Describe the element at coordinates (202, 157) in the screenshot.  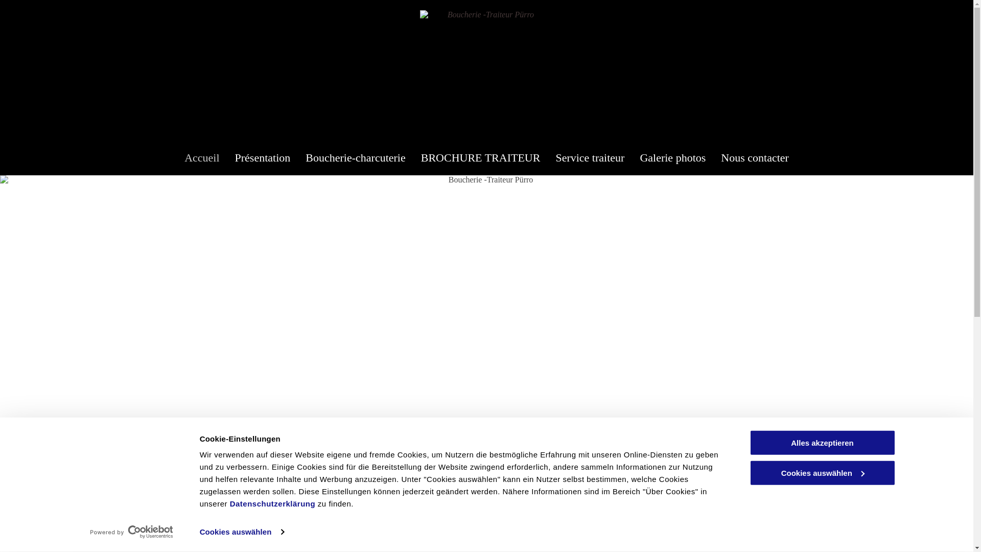
I see `Accueil` at that location.